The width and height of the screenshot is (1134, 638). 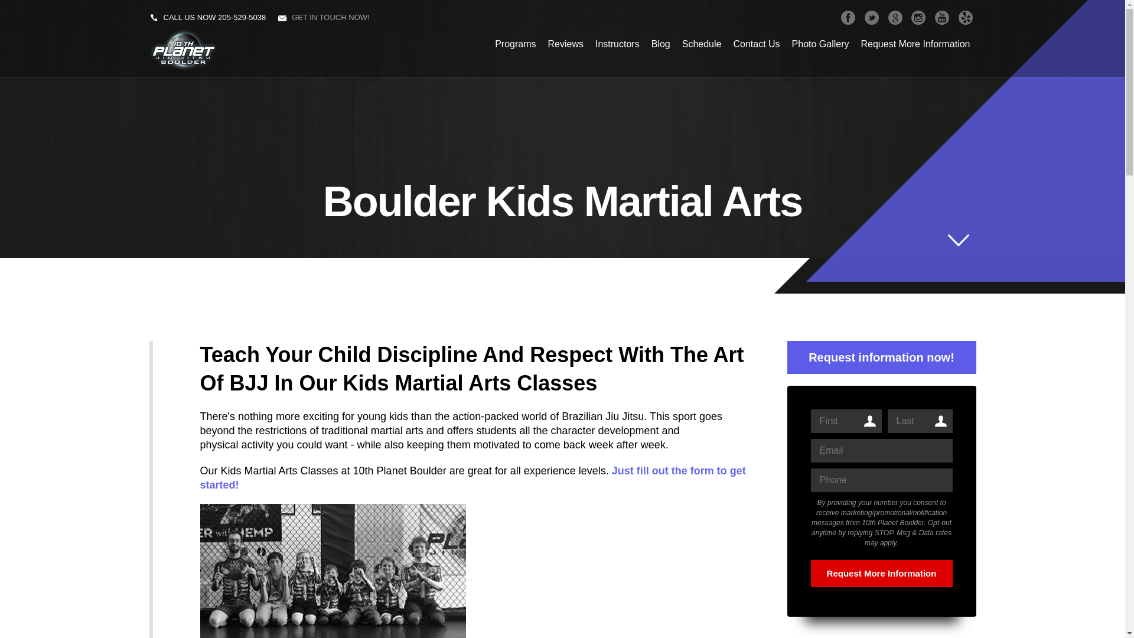 What do you see at coordinates (881, 480) in the screenshot?
I see `Required` at bounding box center [881, 480].